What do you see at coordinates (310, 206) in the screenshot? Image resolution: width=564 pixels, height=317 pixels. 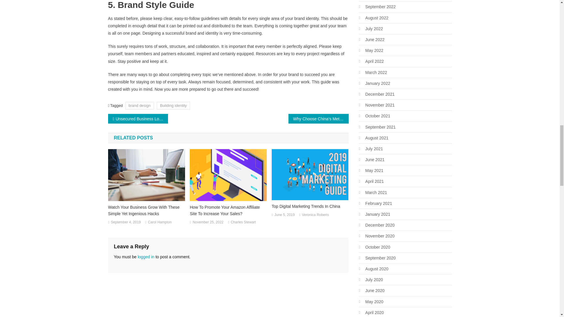 I see `Top Digital Marketing Trends In China` at bounding box center [310, 206].